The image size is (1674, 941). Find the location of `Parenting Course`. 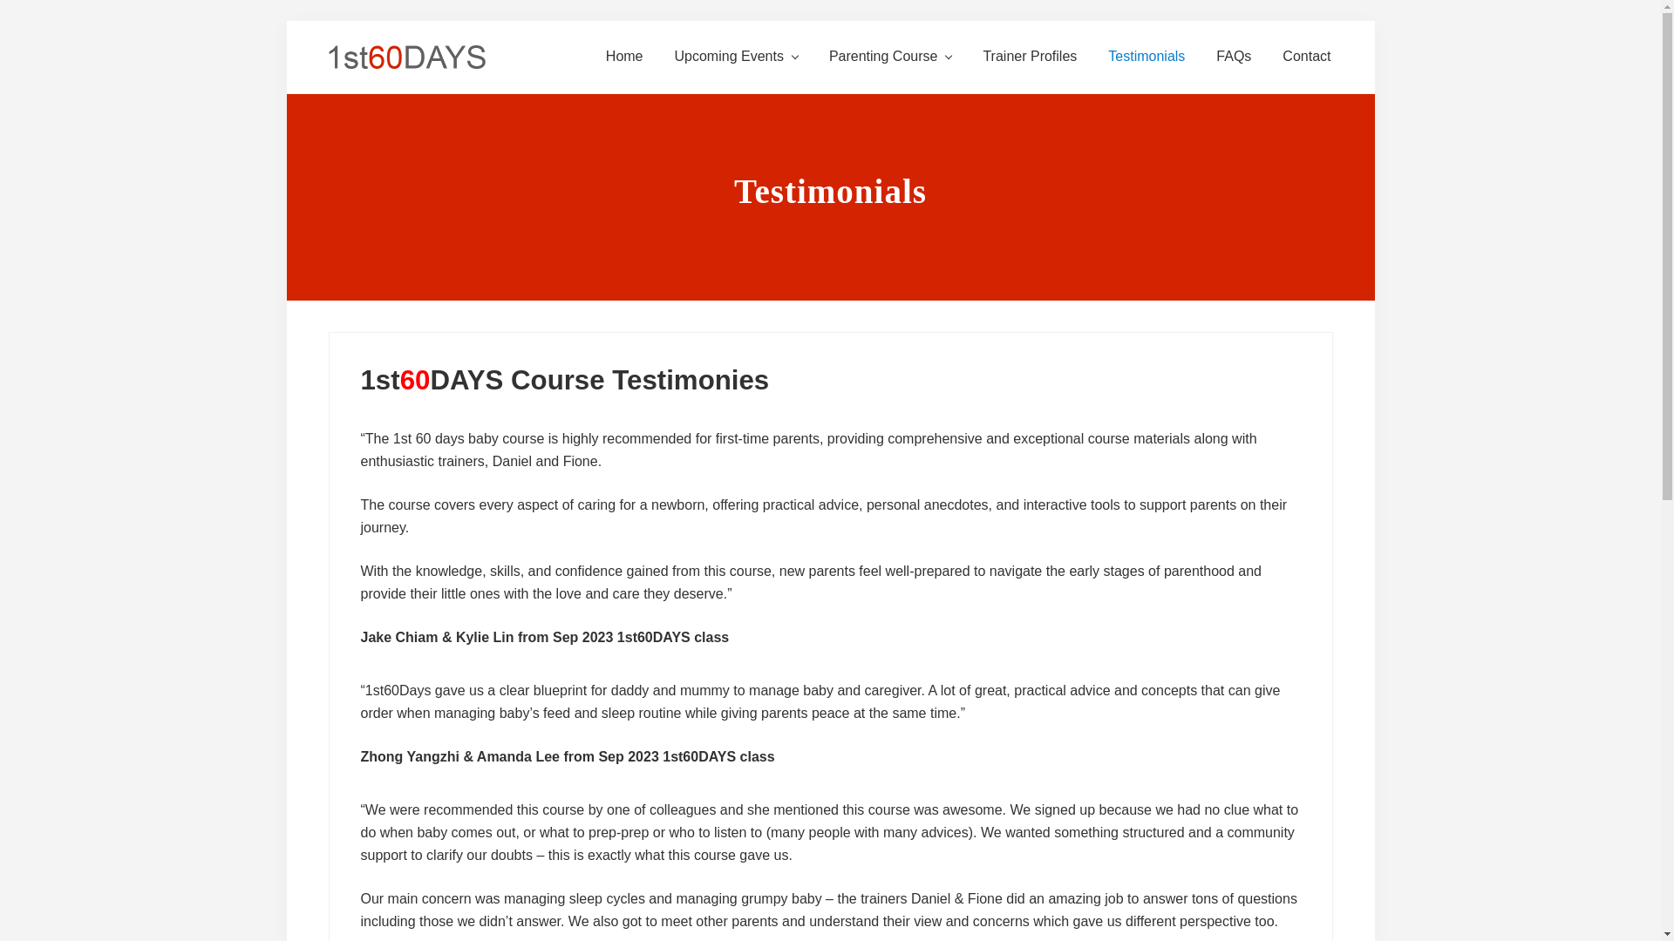

Parenting Course is located at coordinates (890, 57).